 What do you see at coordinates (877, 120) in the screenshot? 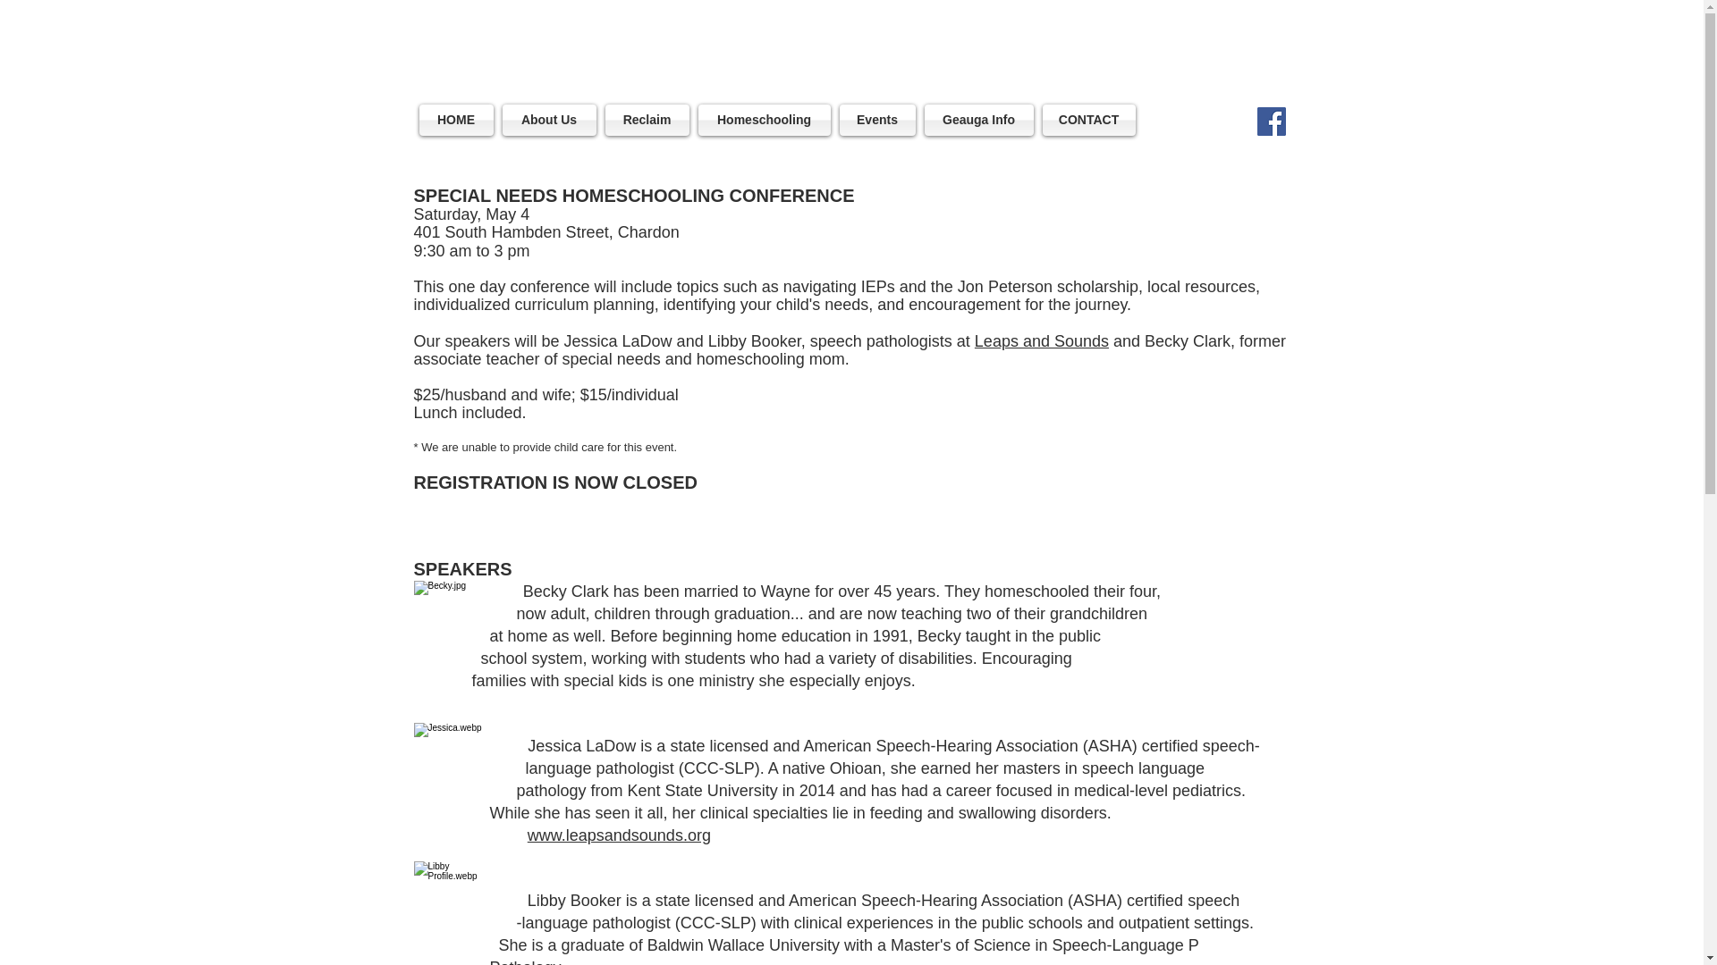
I see `Events` at bounding box center [877, 120].